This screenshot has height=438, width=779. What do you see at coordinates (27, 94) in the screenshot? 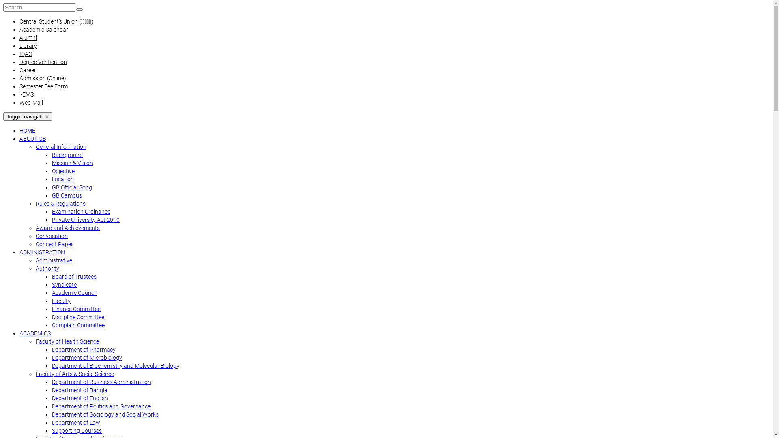
I see `i-EMS` at bounding box center [27, 94].